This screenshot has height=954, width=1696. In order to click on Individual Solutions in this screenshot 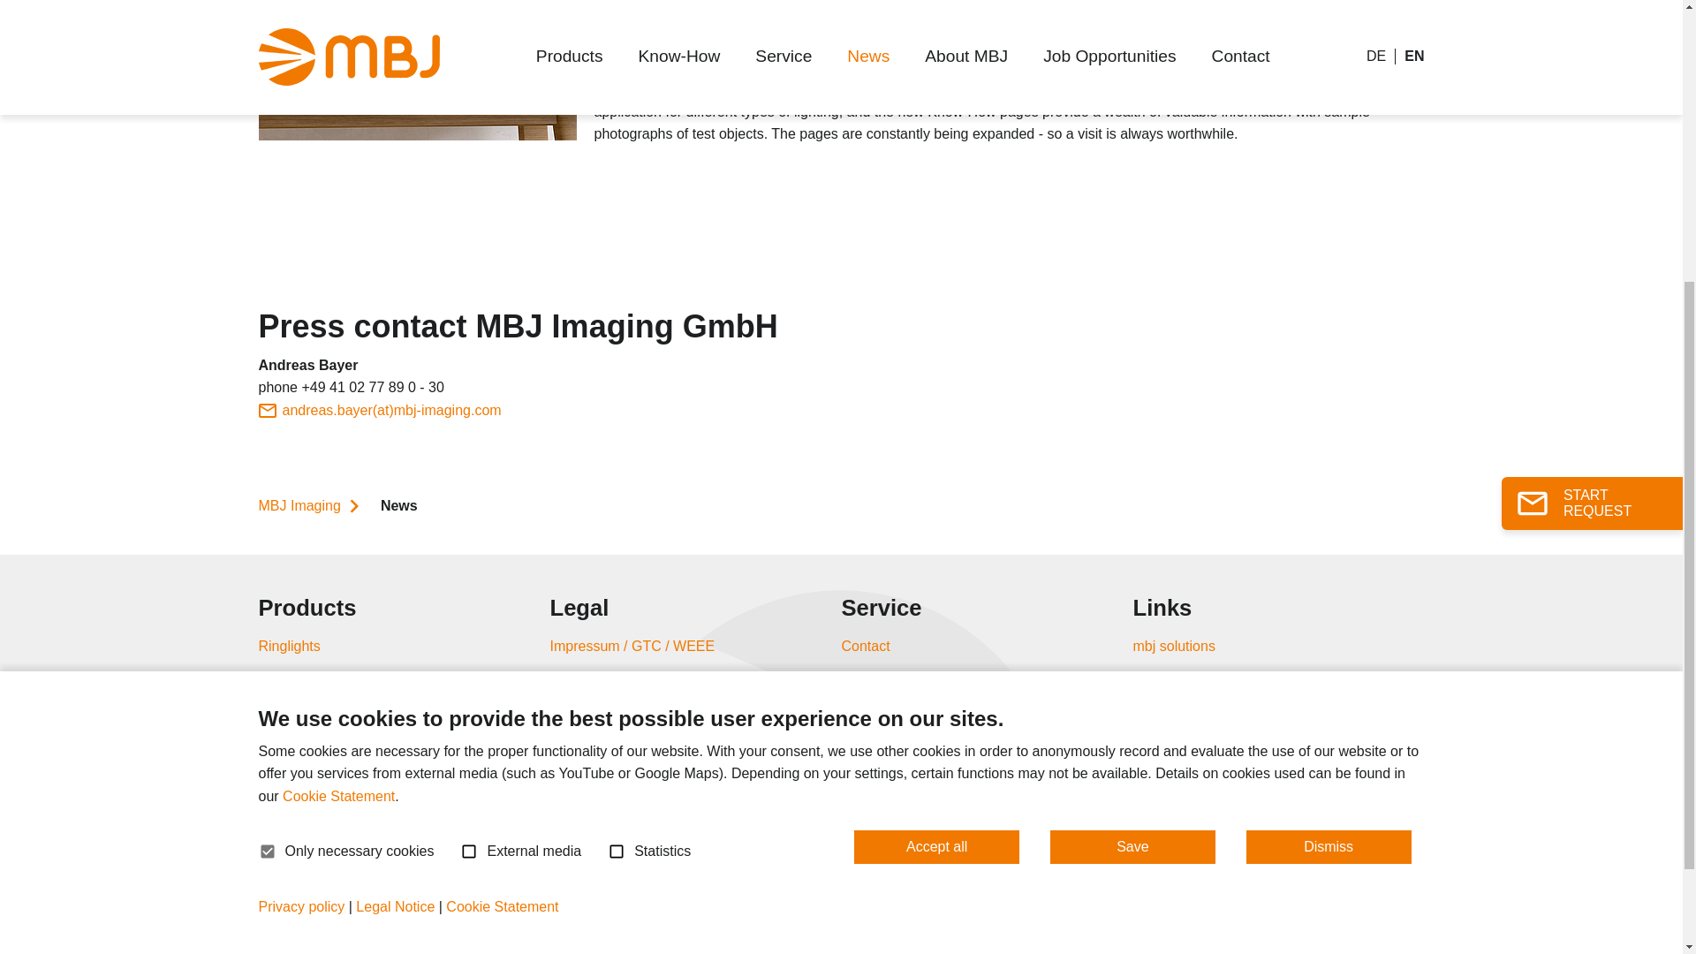, I will do `click(318, 866)`.